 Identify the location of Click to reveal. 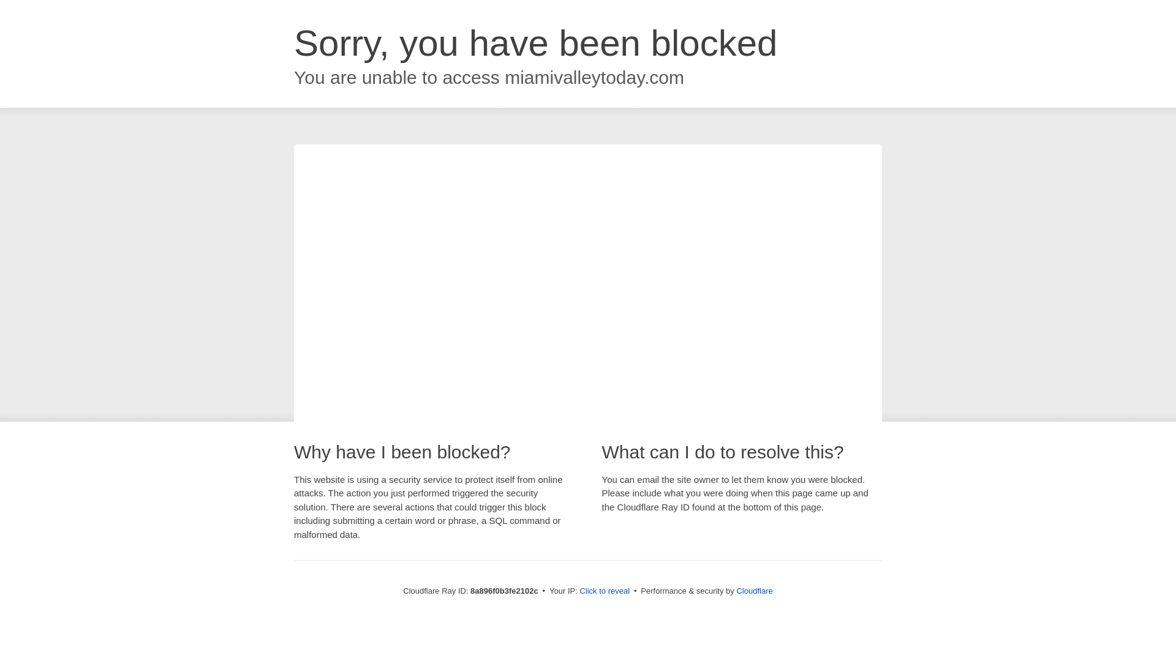
(604, 591).